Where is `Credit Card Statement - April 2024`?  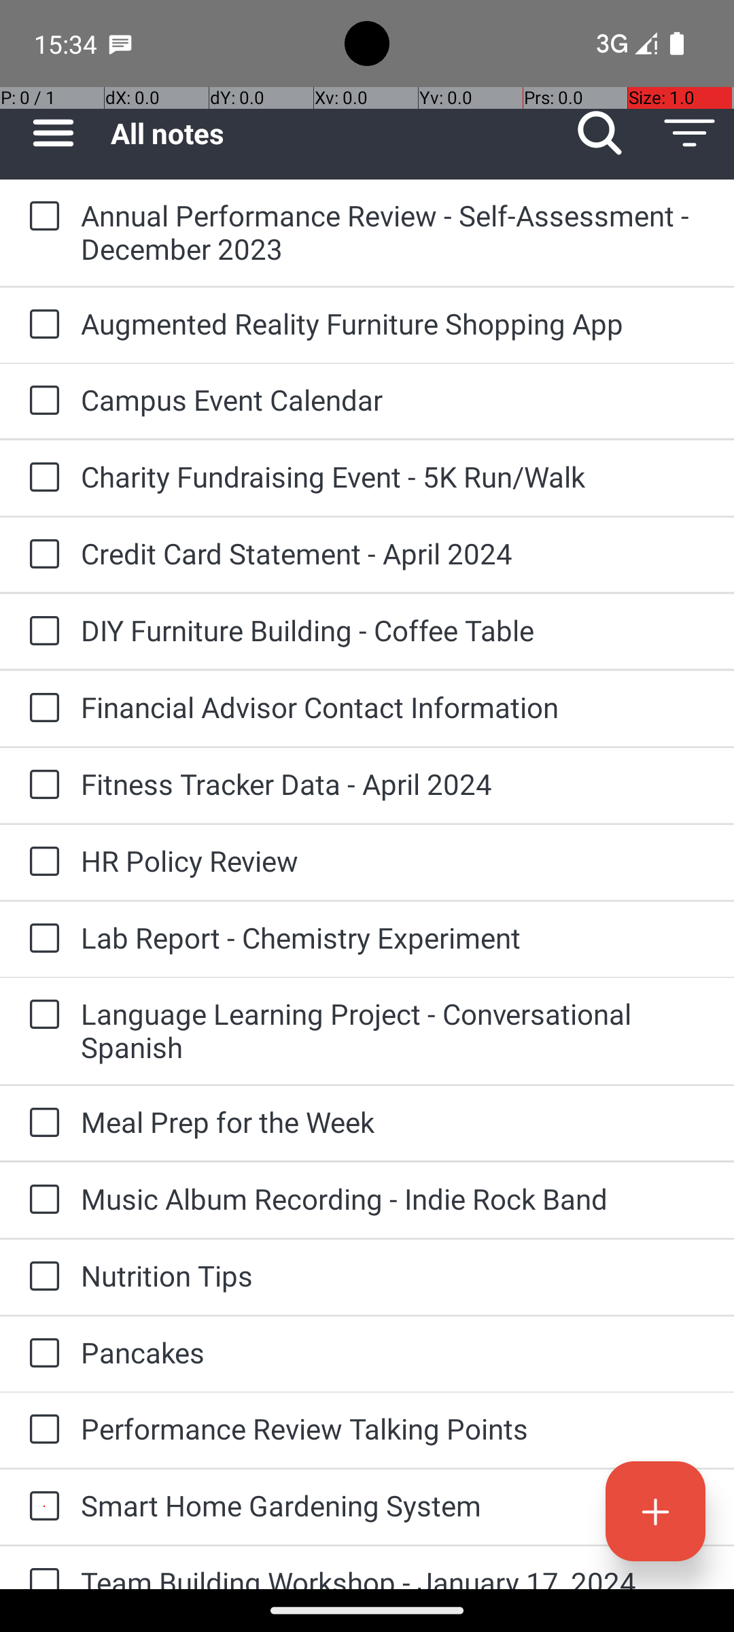
Credit Card Statement - April 2024 is located at coordinates (394, 554).